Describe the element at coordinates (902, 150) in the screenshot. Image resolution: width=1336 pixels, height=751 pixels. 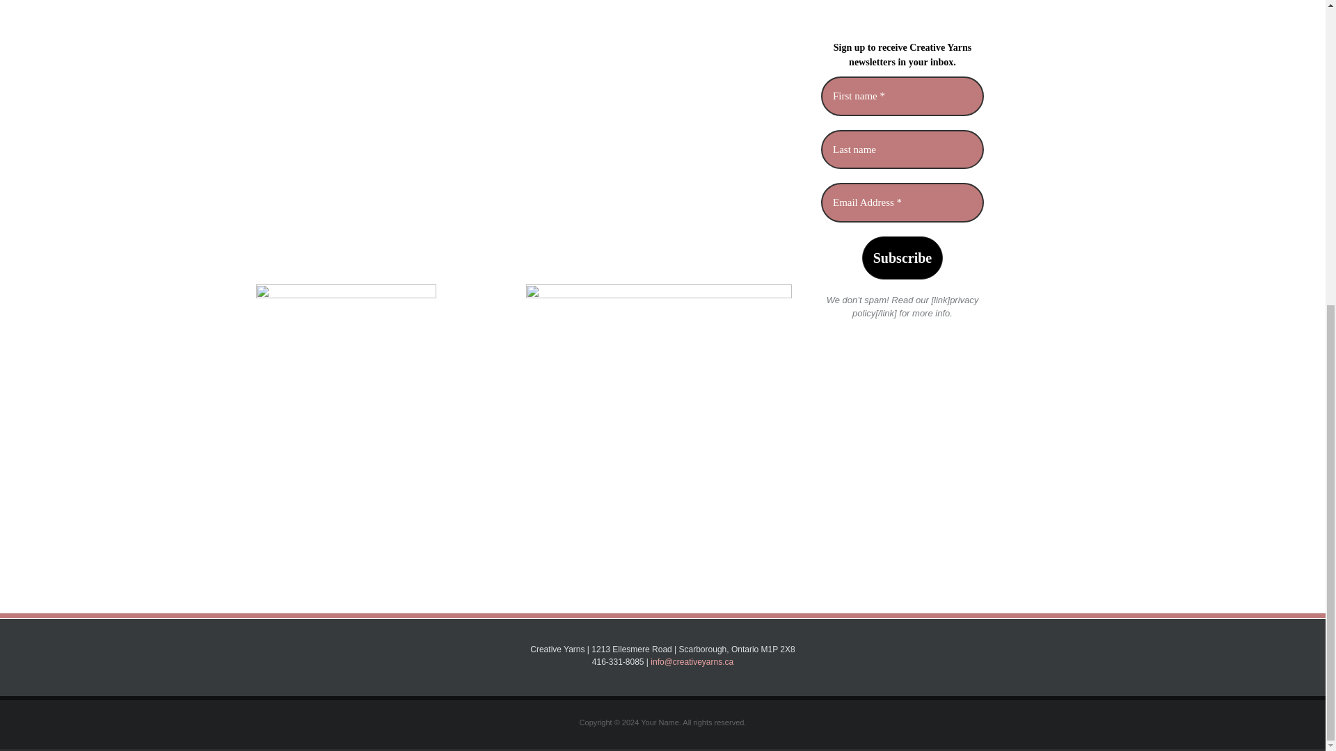
I see `Last name` at that location.